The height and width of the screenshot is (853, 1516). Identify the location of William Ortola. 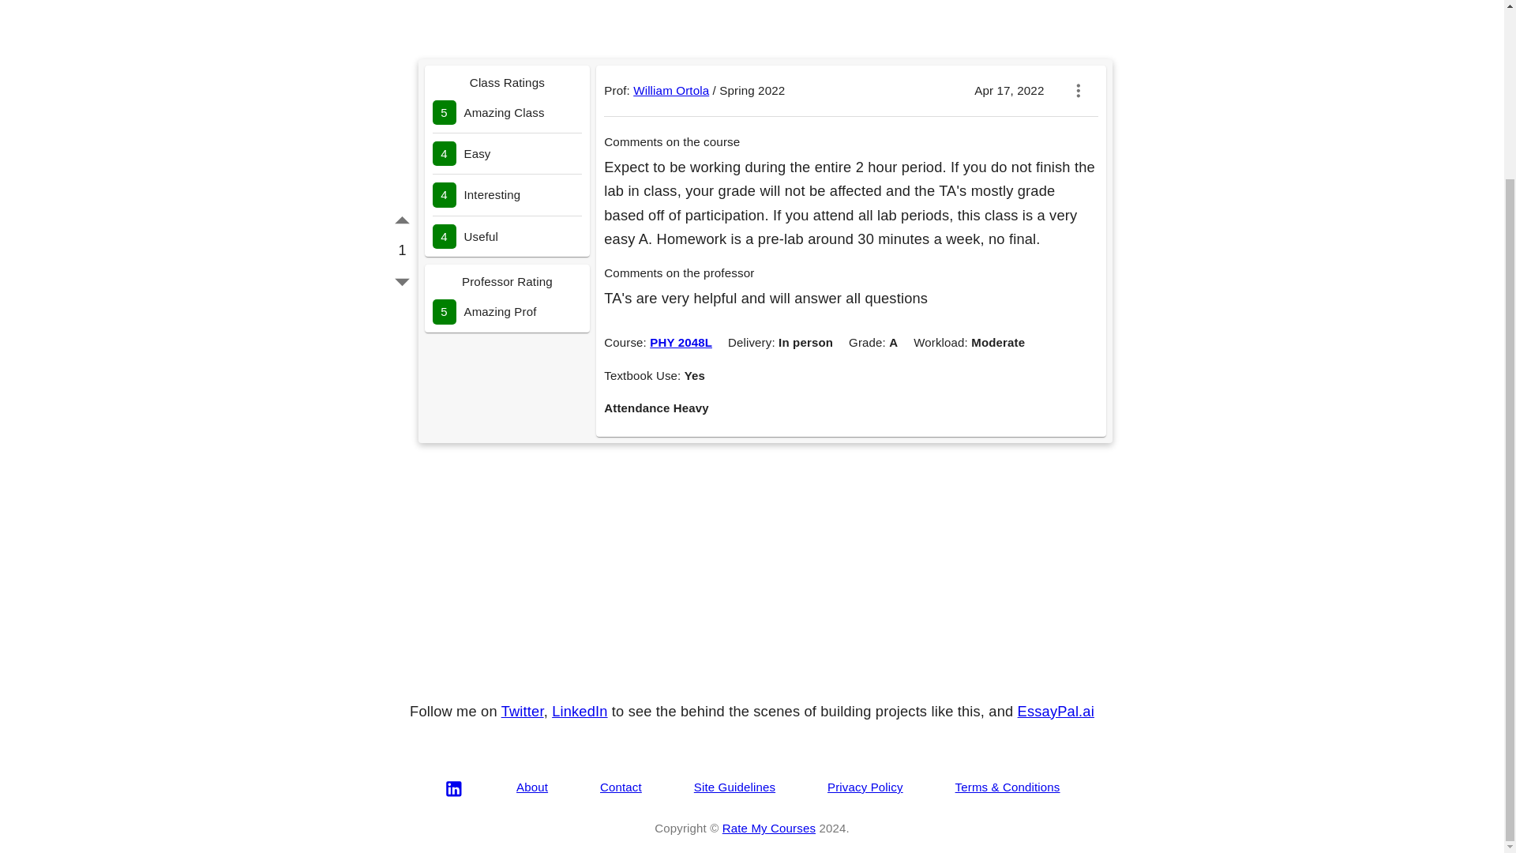
(671, 90).